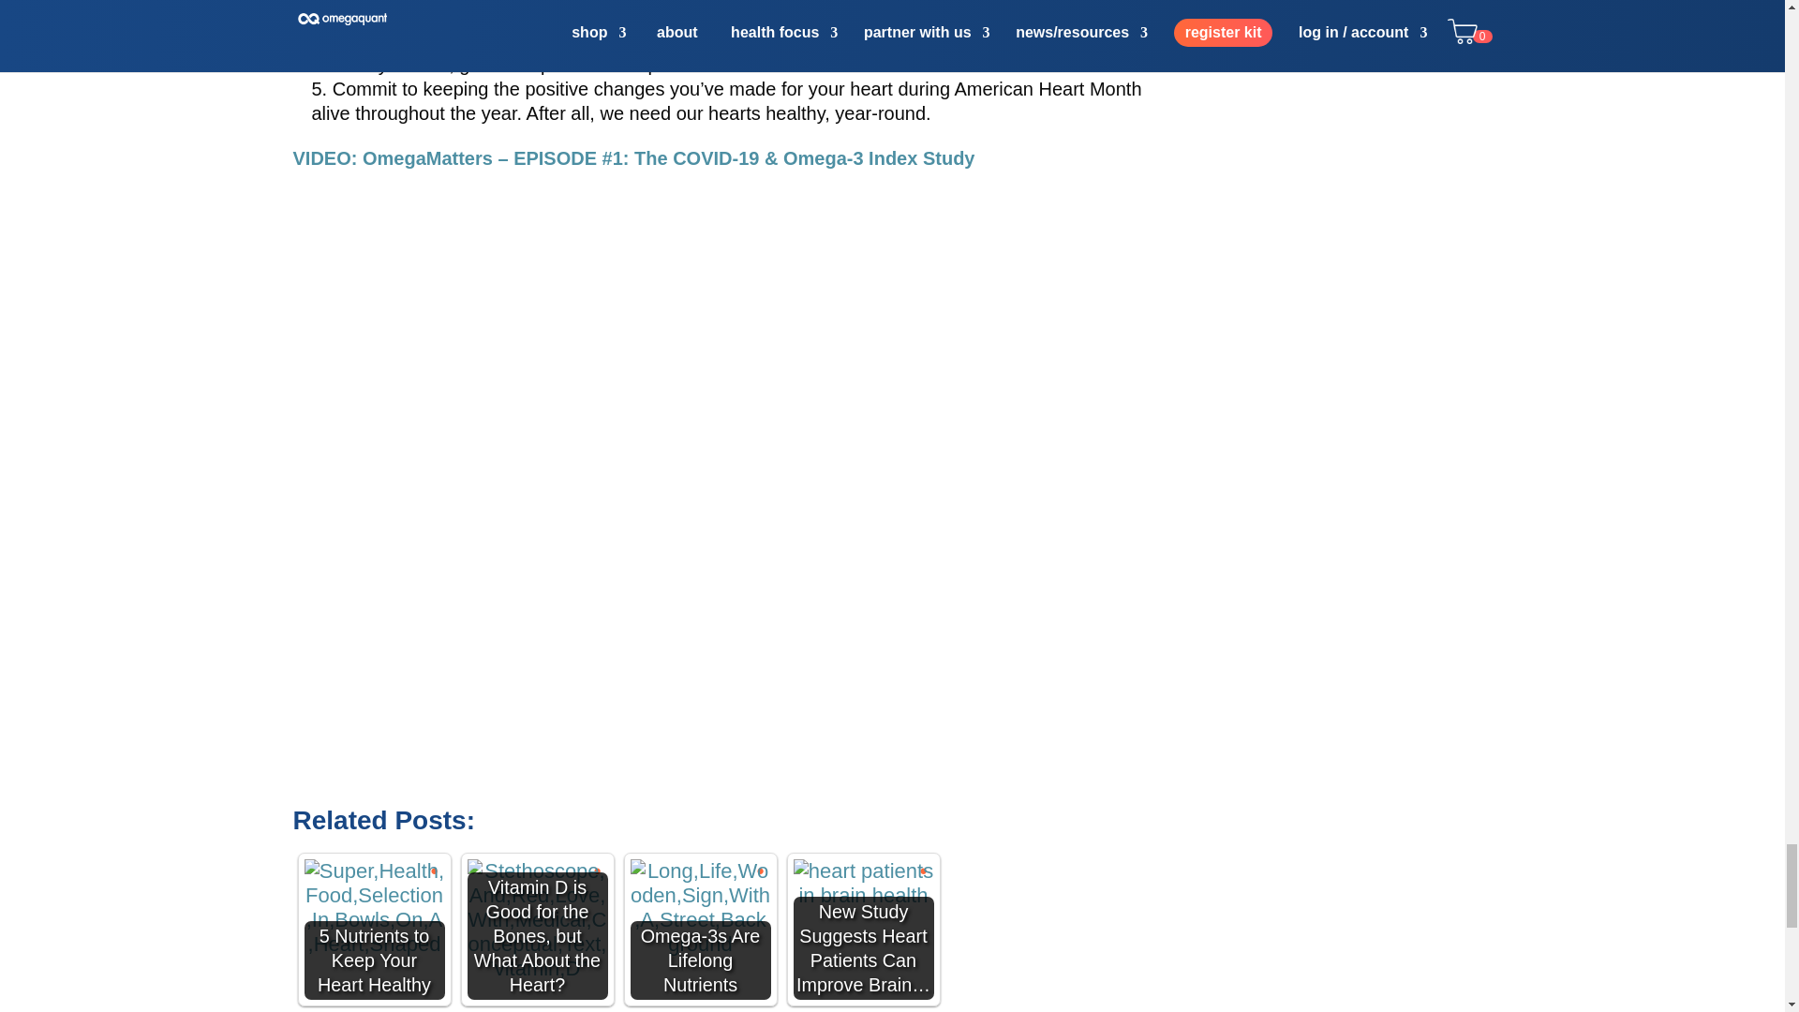 The width and height of the screenshot is (1799, 1012). What do you see at coordinates (536, 919) in the screenshot?
I see `Vitamin D is Good for the Bones, but What About the Heart?` at bounding box center [536, 919].